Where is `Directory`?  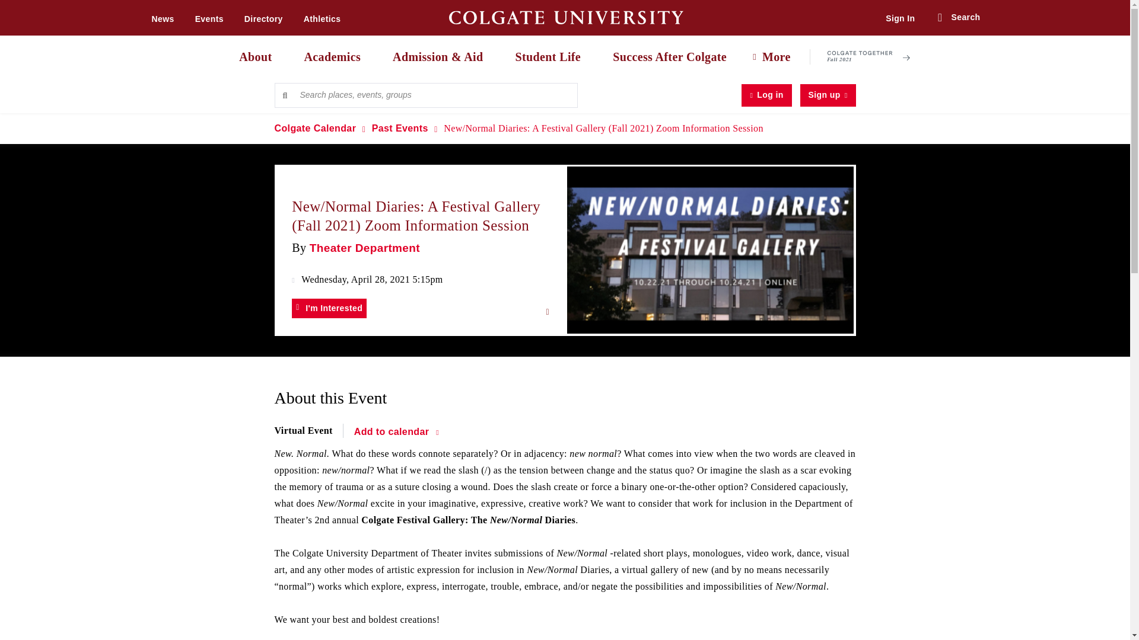 Directory is located at coordinates (263, 18).